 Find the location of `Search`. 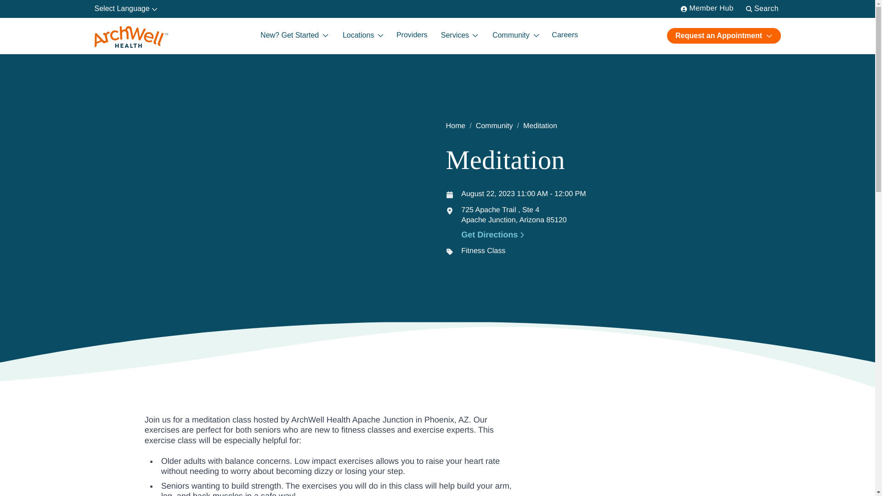

Search is located at coordinates (762, 9).